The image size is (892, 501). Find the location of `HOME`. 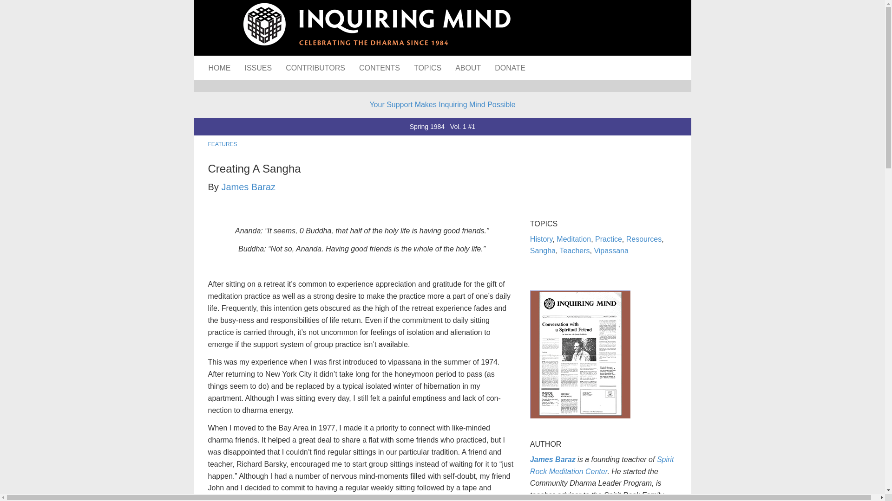

HOME is located at coordinates (219, 67).